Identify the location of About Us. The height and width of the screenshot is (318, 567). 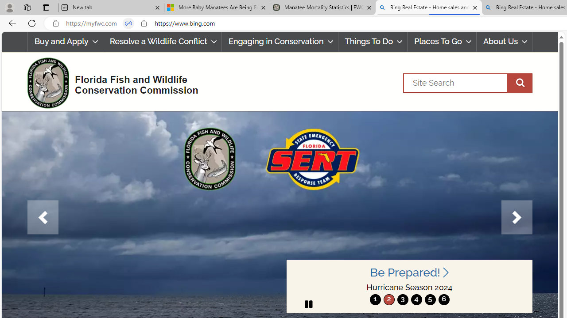
(504, 42).